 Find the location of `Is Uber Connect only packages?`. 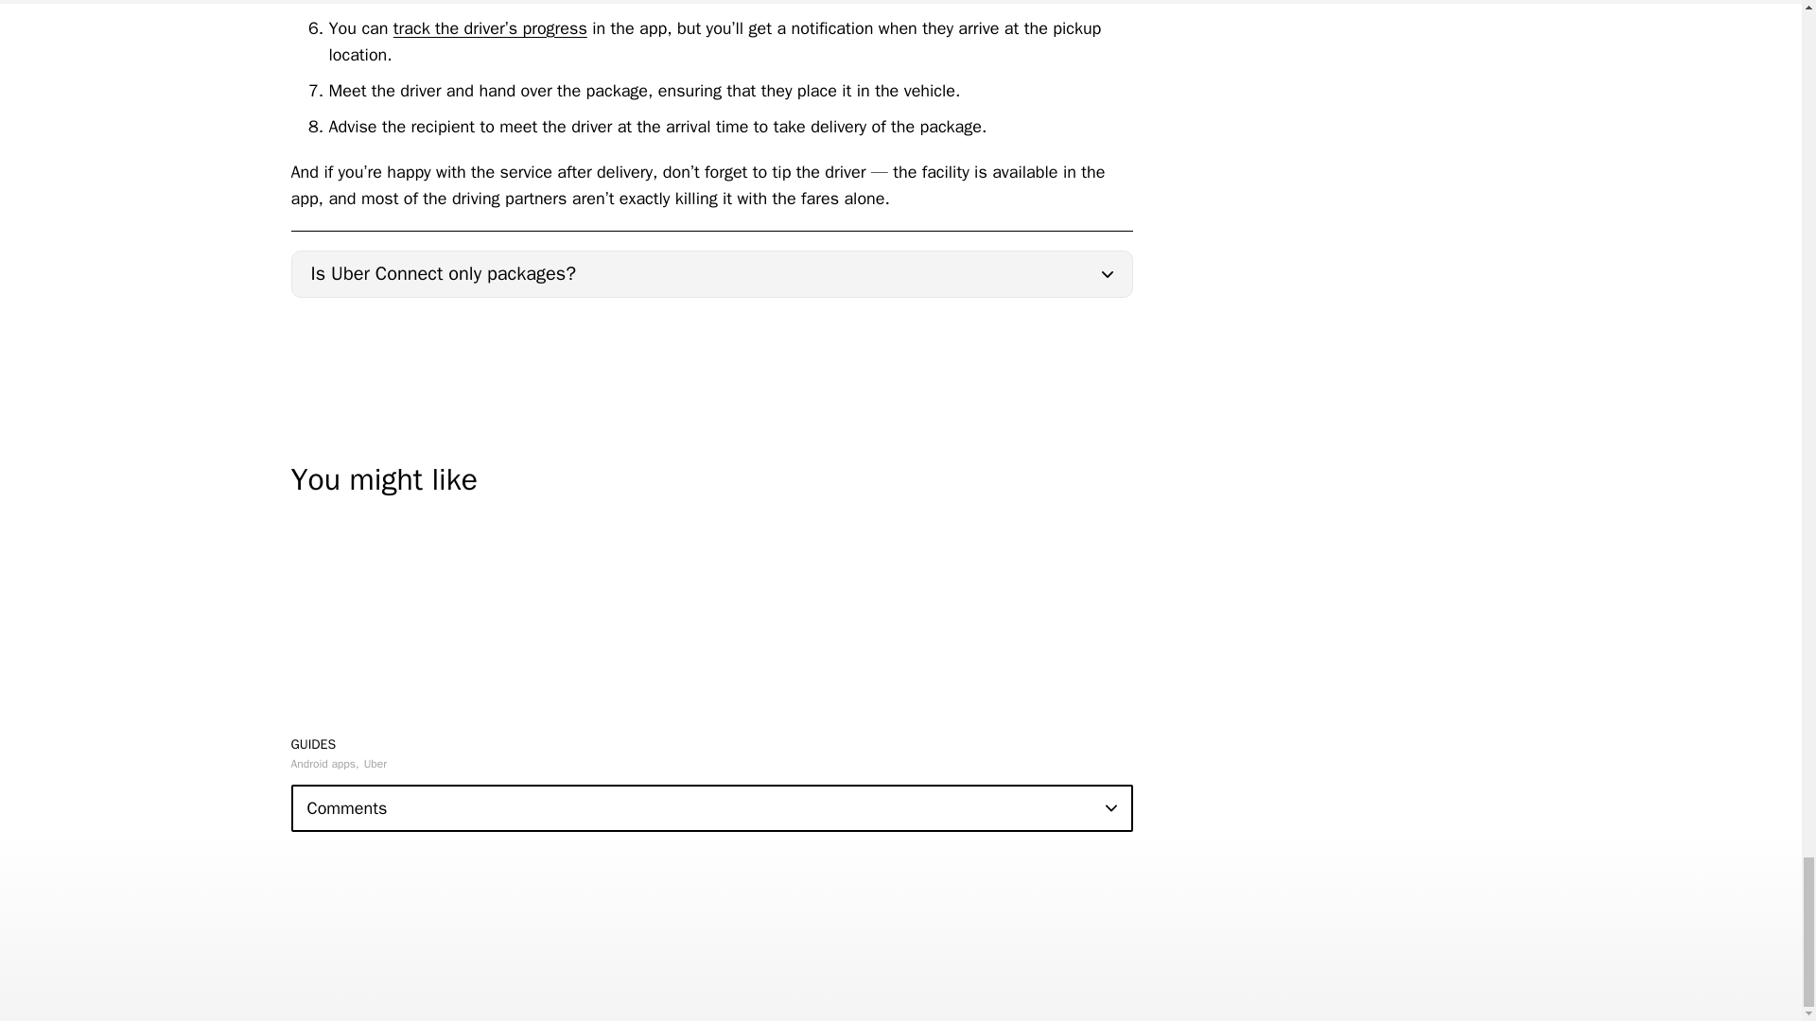

Is Uber Connect only packages? is located at coordinates (711, 274).